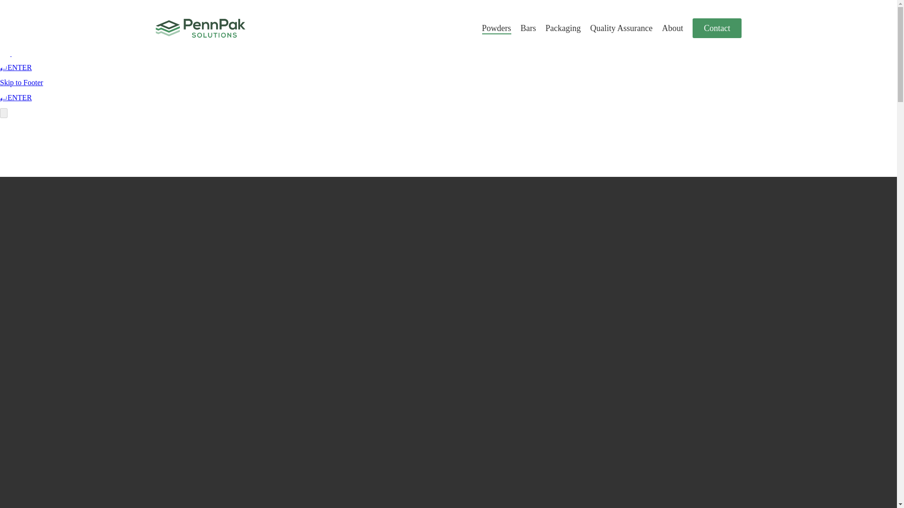  What do you see at coordinates (563, 28) in the screenshot?
I see `Packaging` at bounding box center [563, 28].